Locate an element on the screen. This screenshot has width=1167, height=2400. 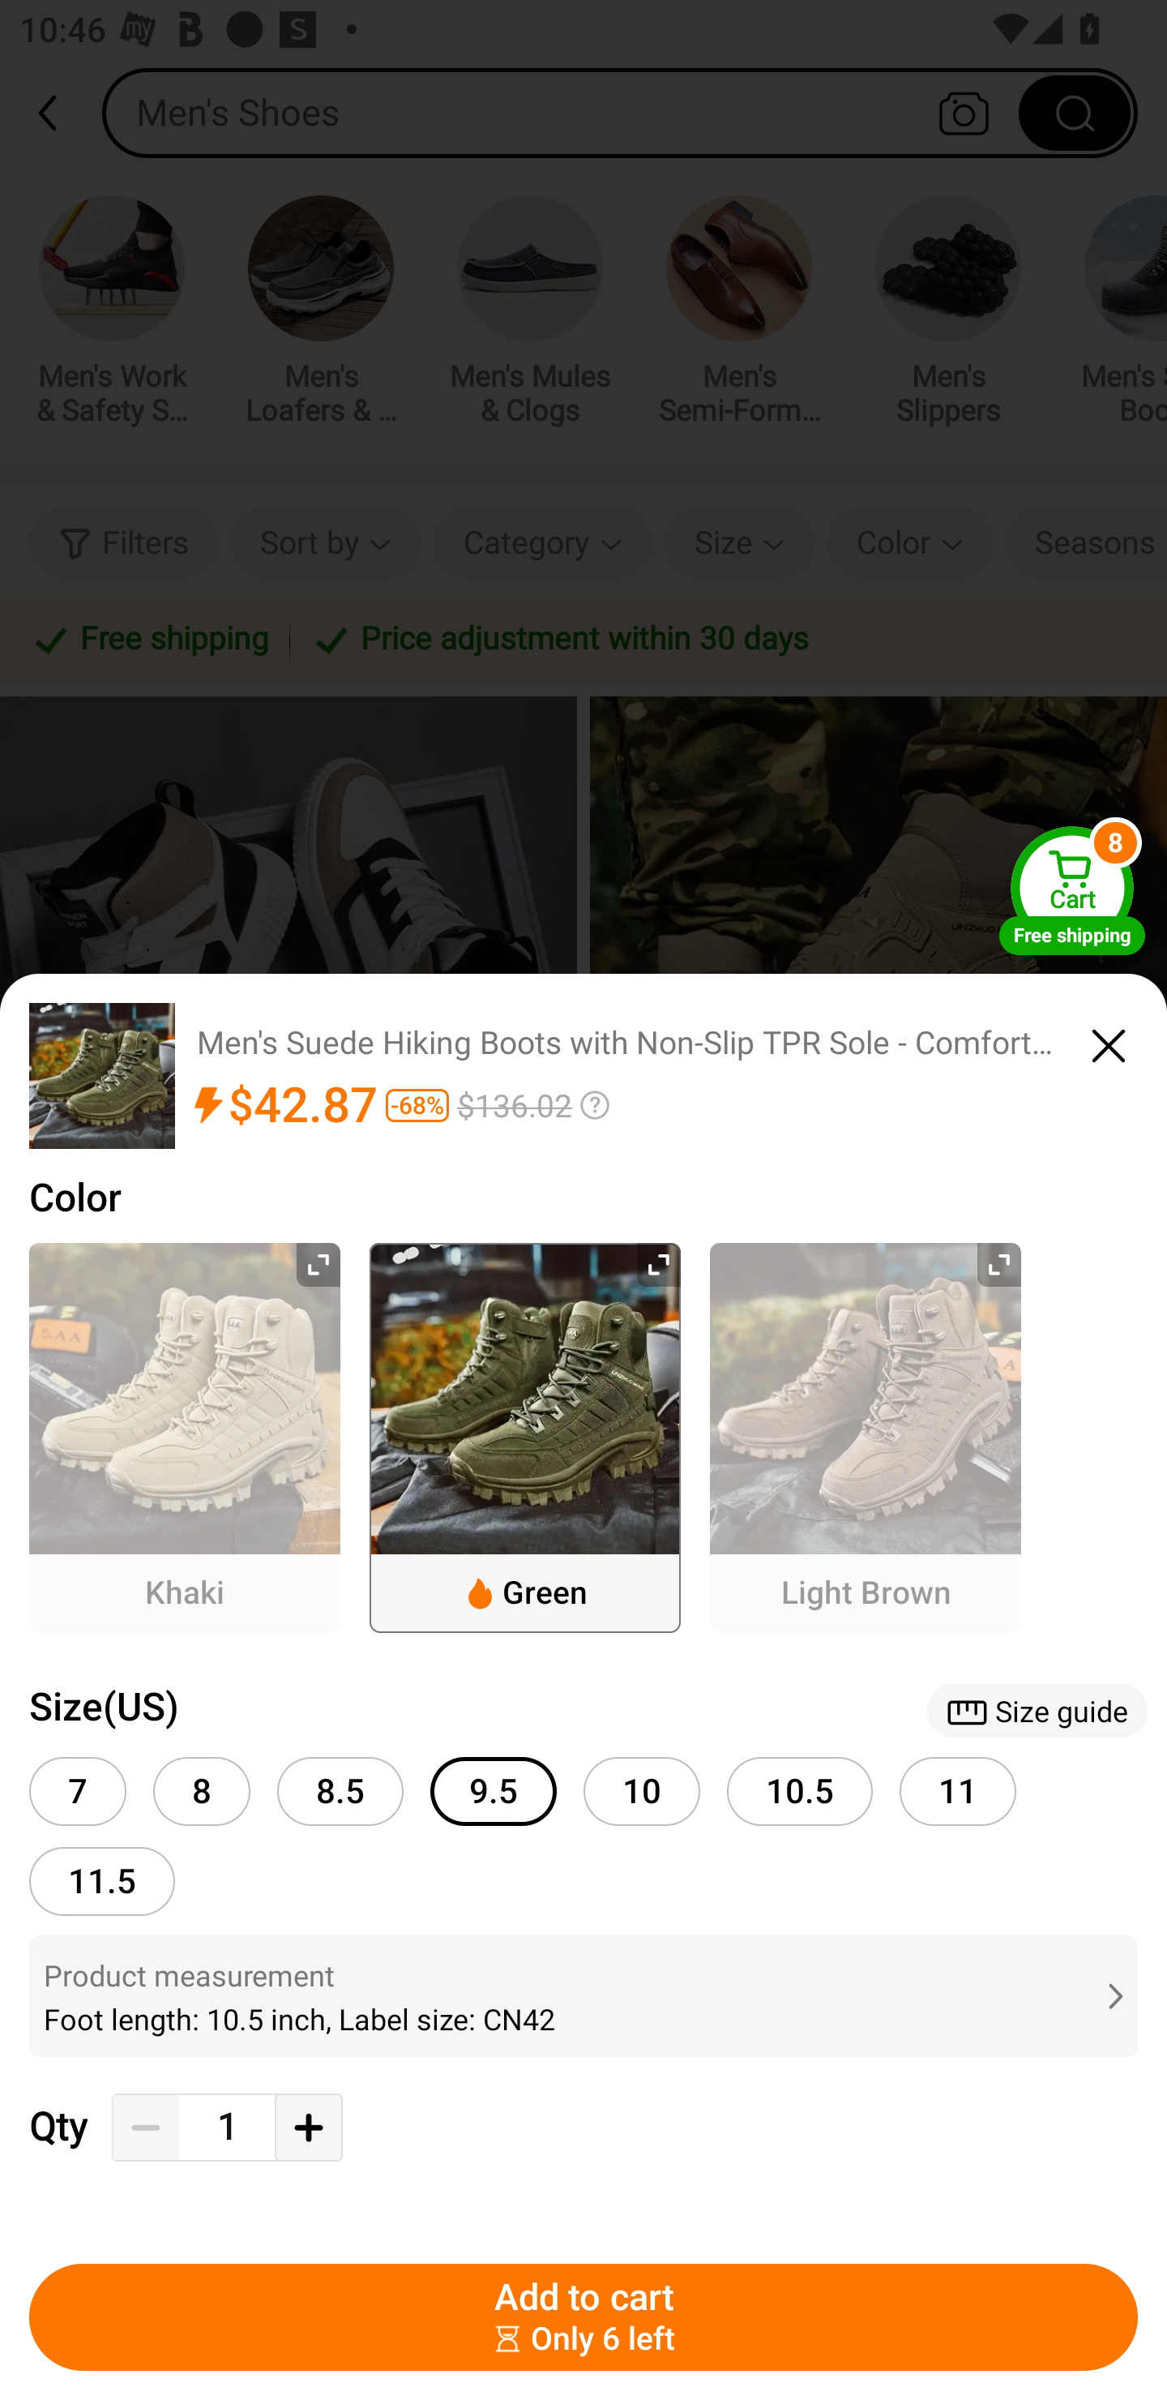
Cart Free shipping Cart is located at coordinates (1072, 890).